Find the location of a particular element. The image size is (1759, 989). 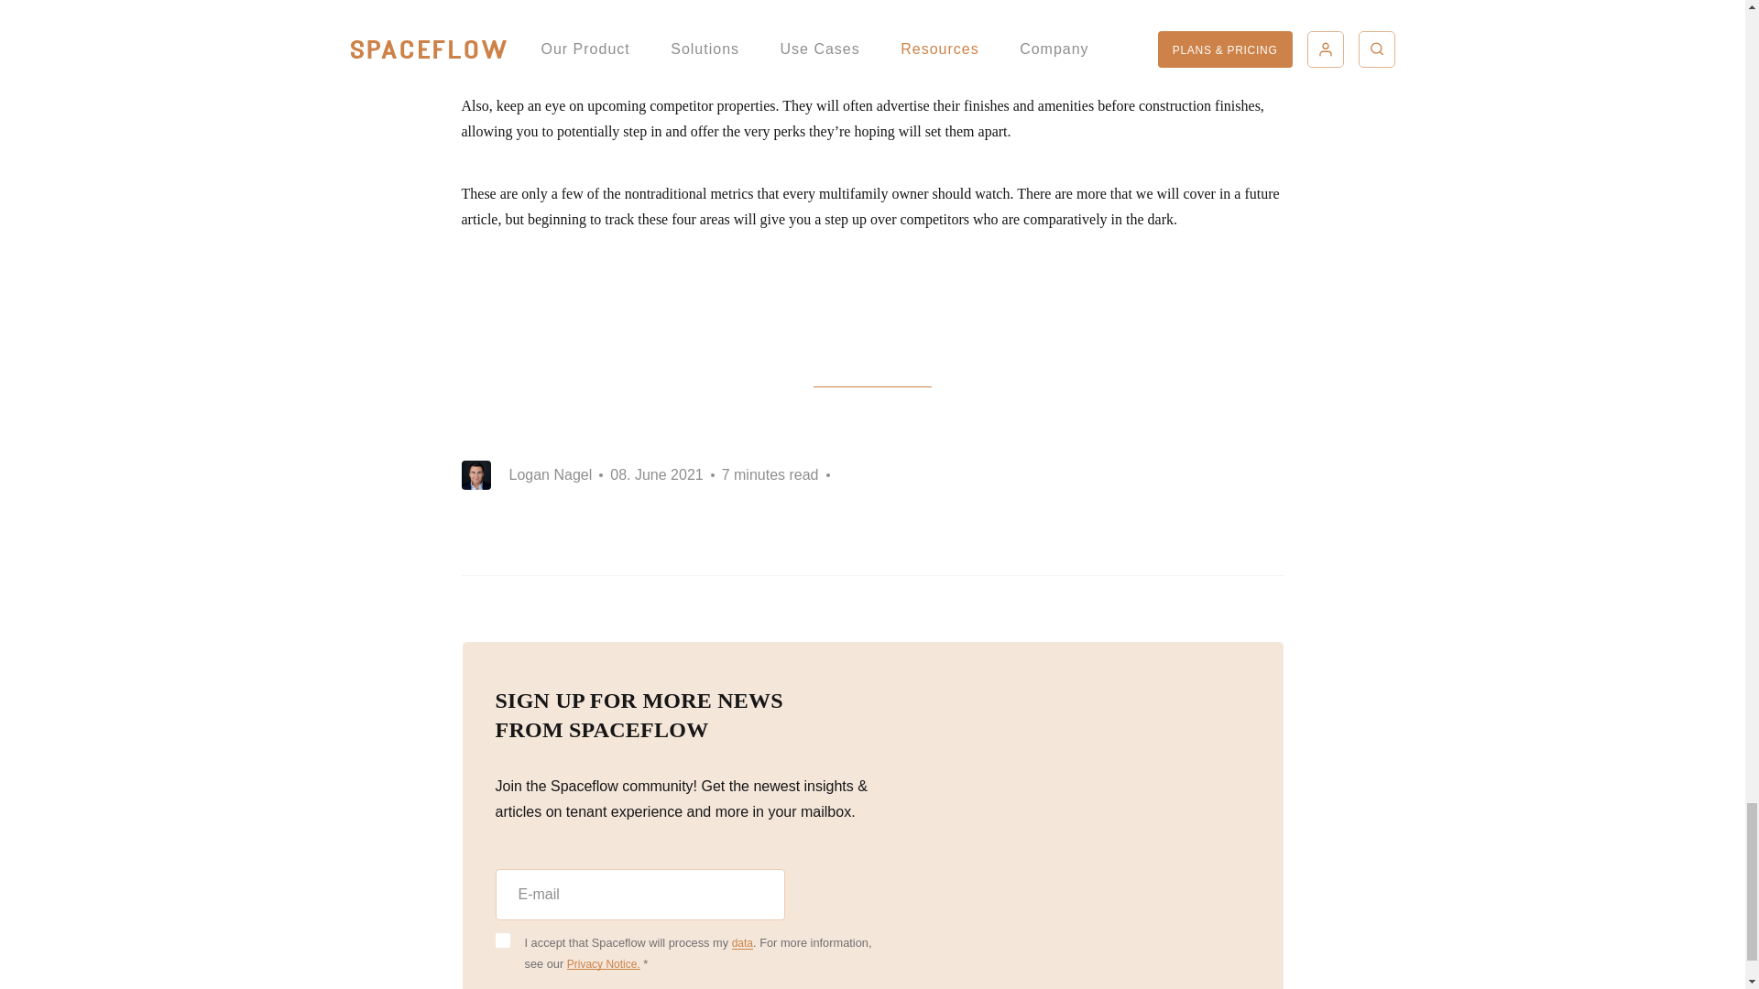

LinkedIn is located at coordinates (1222, 474).